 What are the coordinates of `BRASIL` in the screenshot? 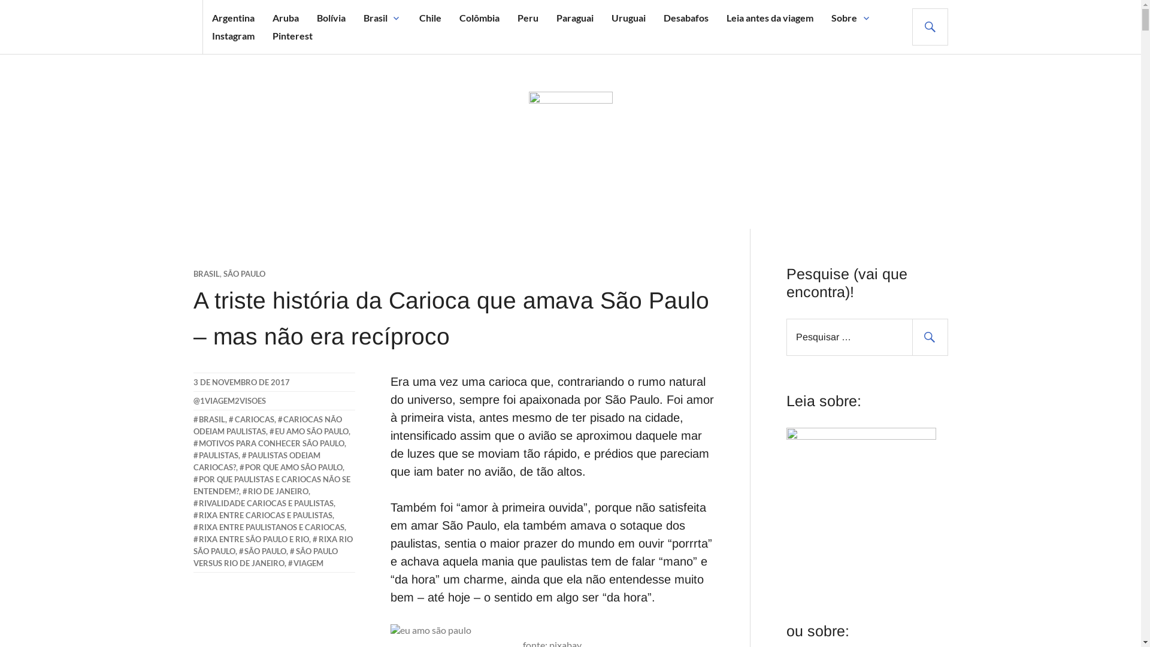 It's located at (206, 274).